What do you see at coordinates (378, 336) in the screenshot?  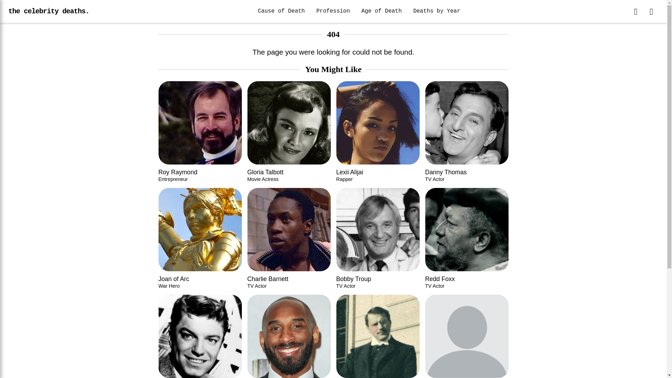 I see `Carl Jung` at bounding box center [378, 336].